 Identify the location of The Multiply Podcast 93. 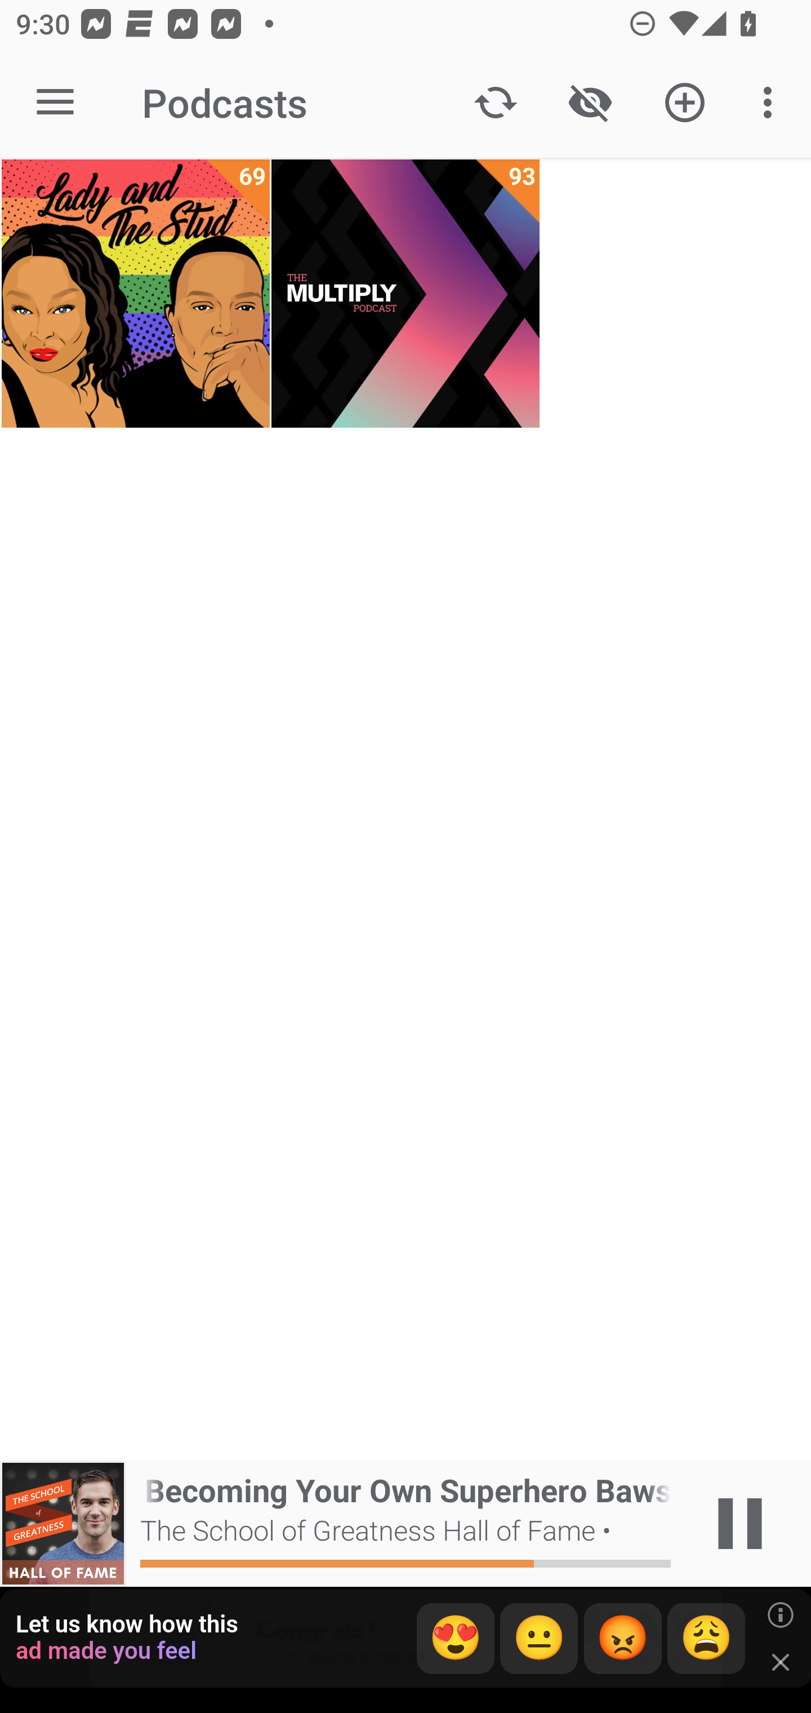
(405, 294).